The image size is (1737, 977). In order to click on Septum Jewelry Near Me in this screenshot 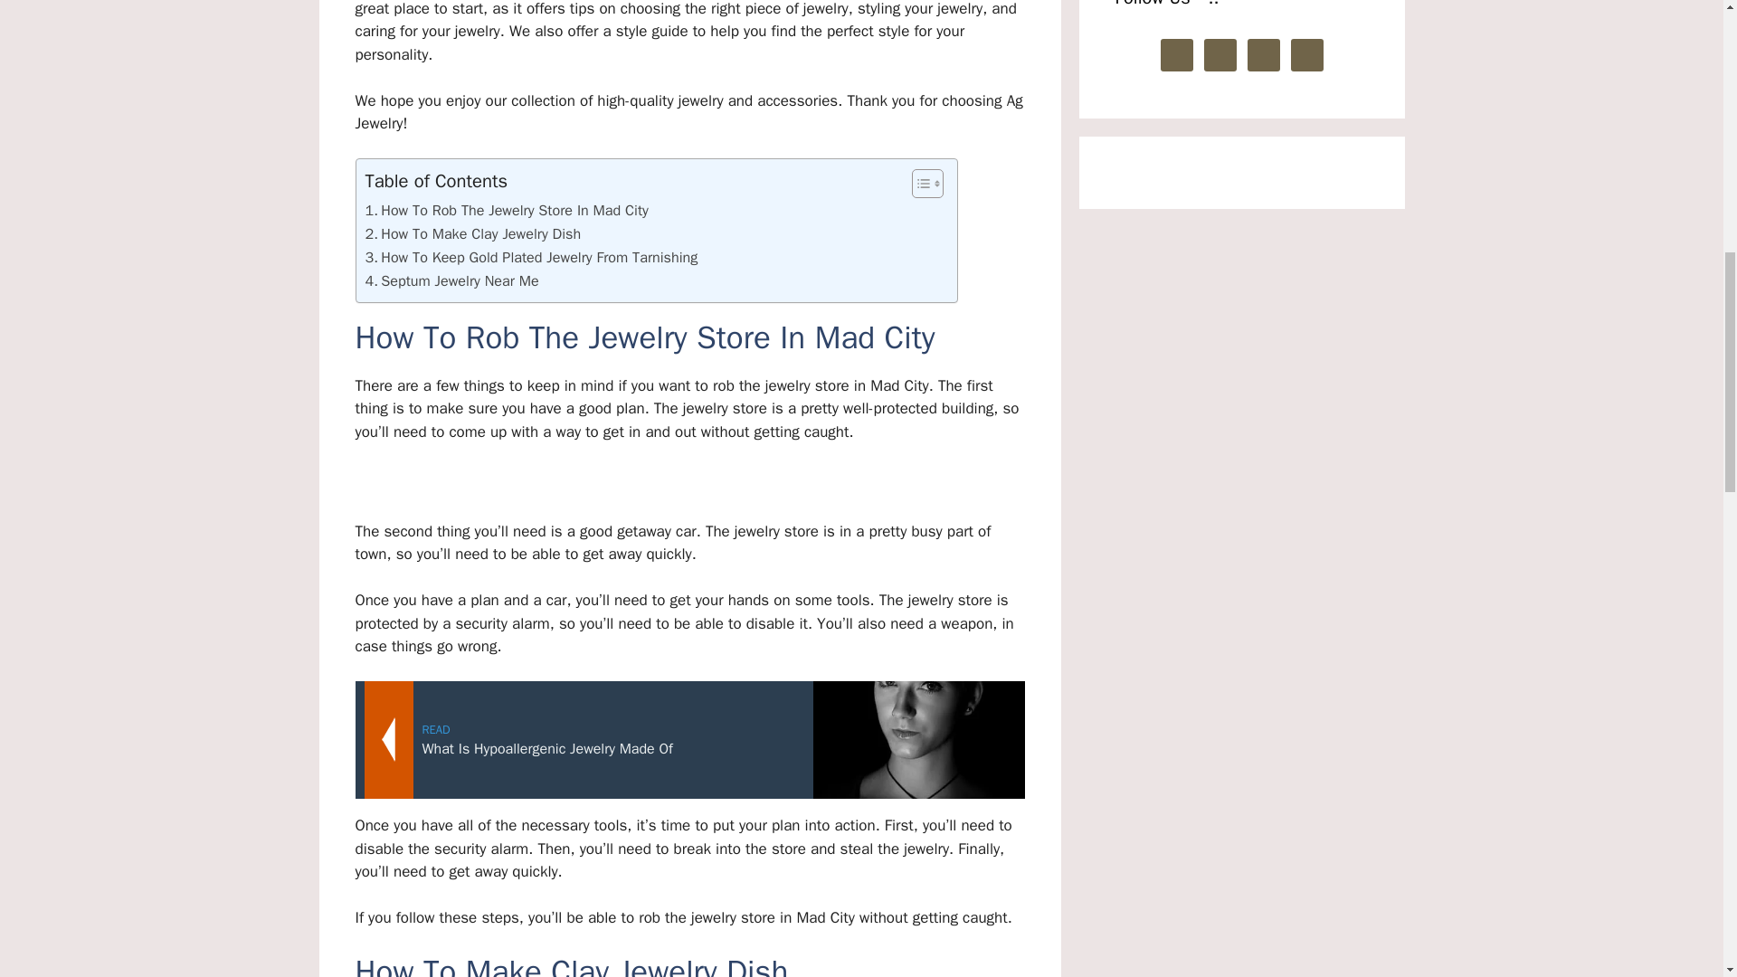, I will do `click(451, 281)`.